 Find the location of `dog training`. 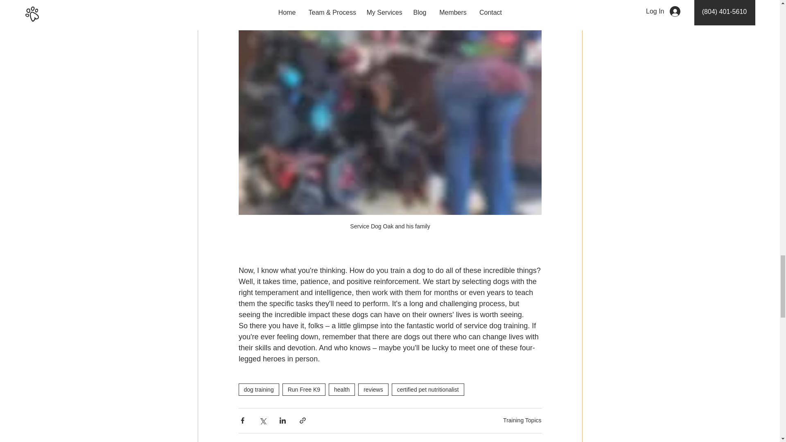

dog training is located at coordinates (341, 390).